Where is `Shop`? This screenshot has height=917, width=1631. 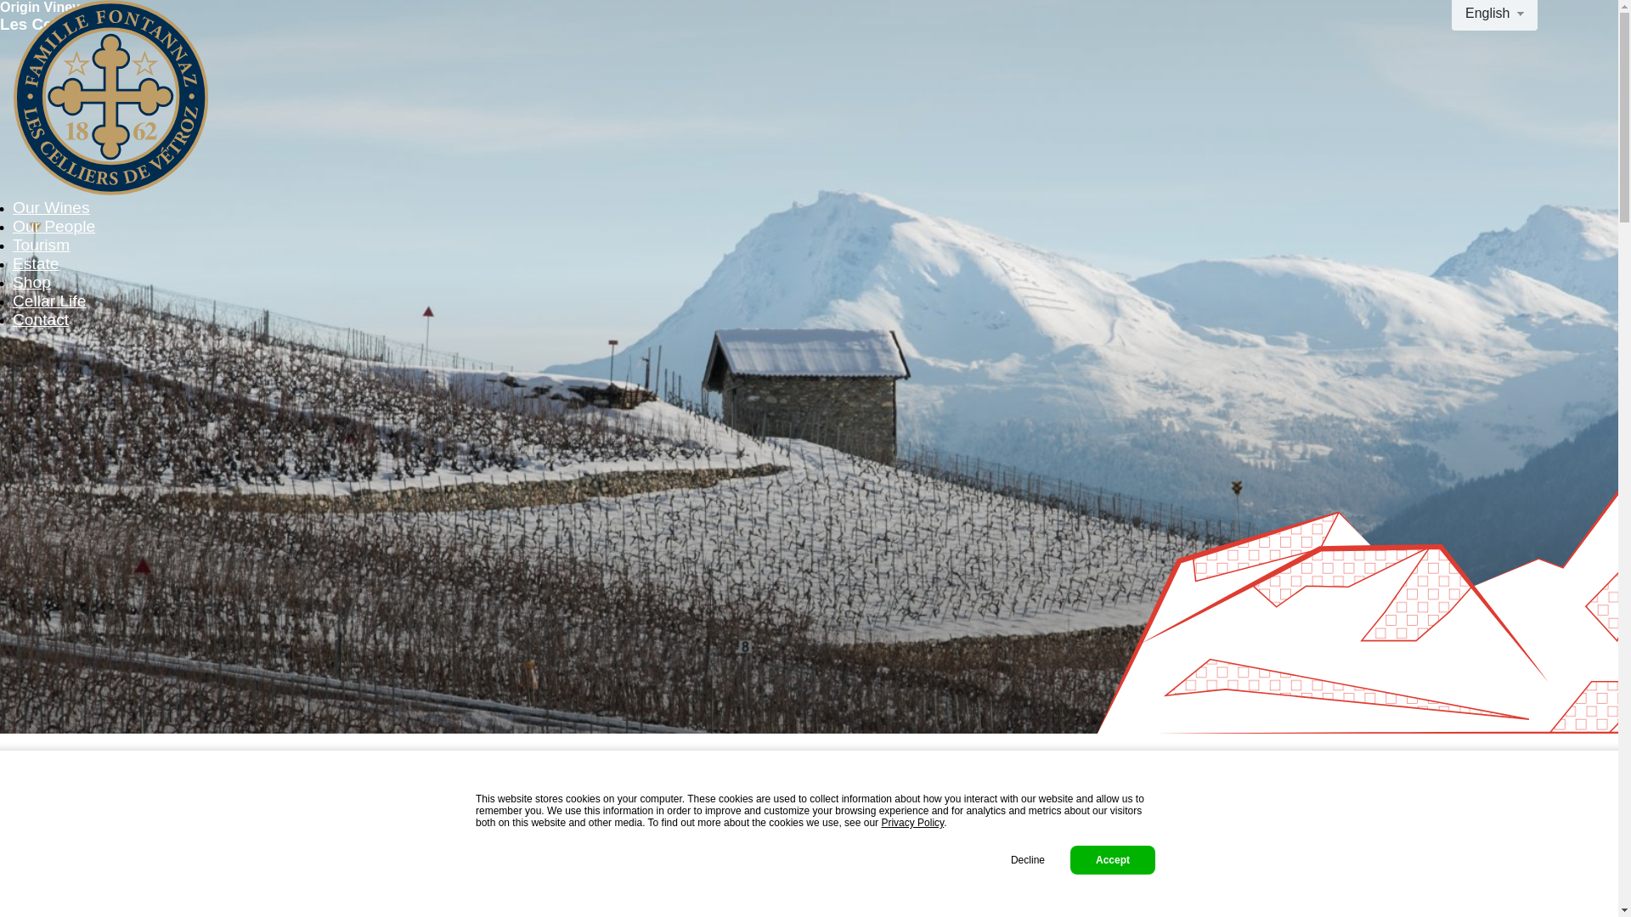
Shop is located at coordinates (32, 282).